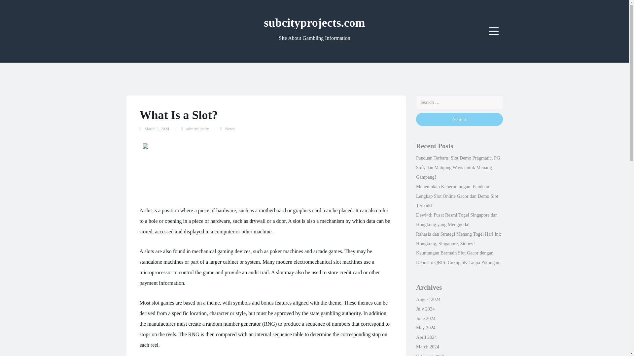 This screenshot has width=634, height=356. Describe the element at coordinates (426, 337) in the screenshot. I see `April 2024` at that location.